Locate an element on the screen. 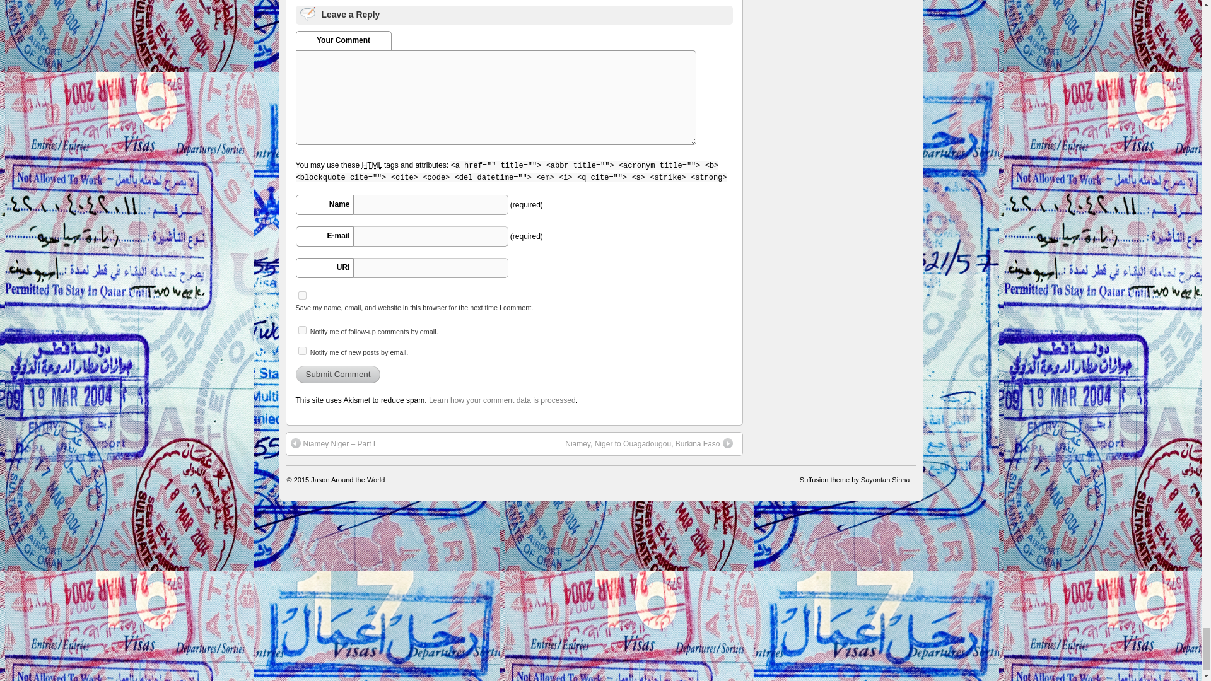 The width and height of the screenshot is (1211, 681). subscribe is located at coordinates (301, 351).